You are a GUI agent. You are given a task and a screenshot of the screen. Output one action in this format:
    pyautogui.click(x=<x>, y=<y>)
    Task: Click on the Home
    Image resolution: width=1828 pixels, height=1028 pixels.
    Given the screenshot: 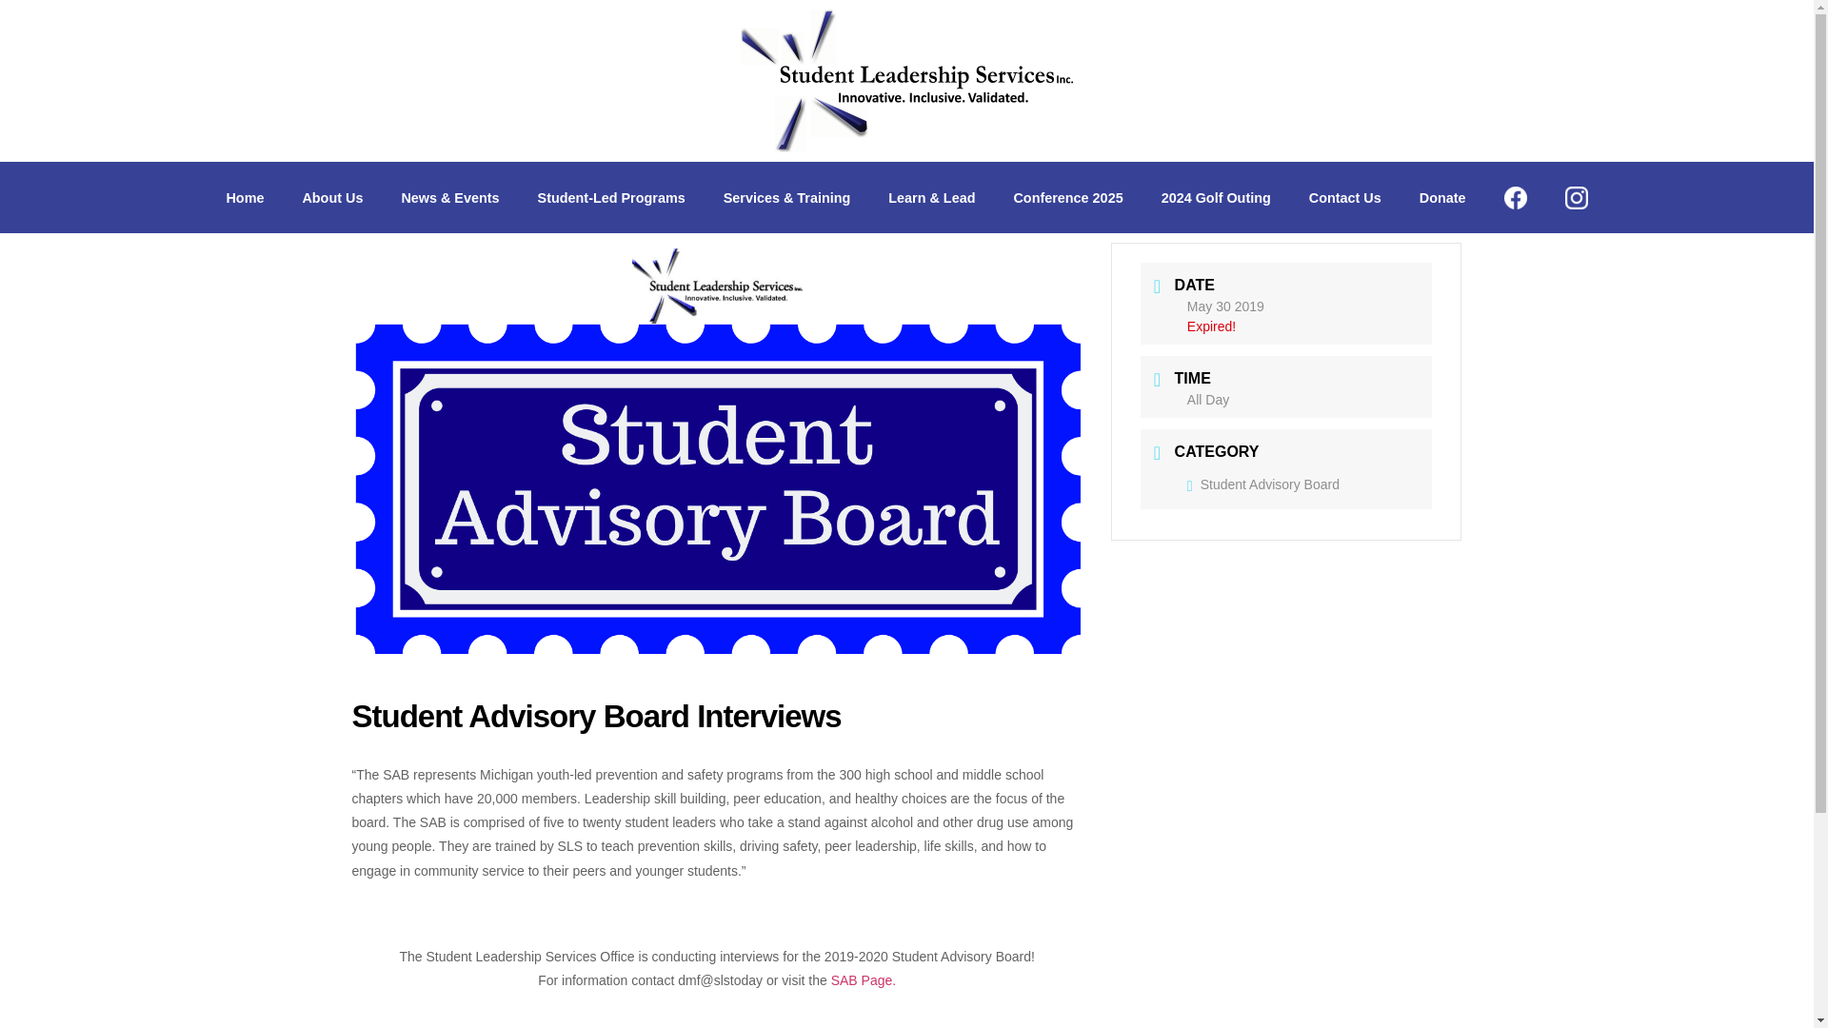 What is the action you would take?
    pyautogui.click(x=244, y=197)
    